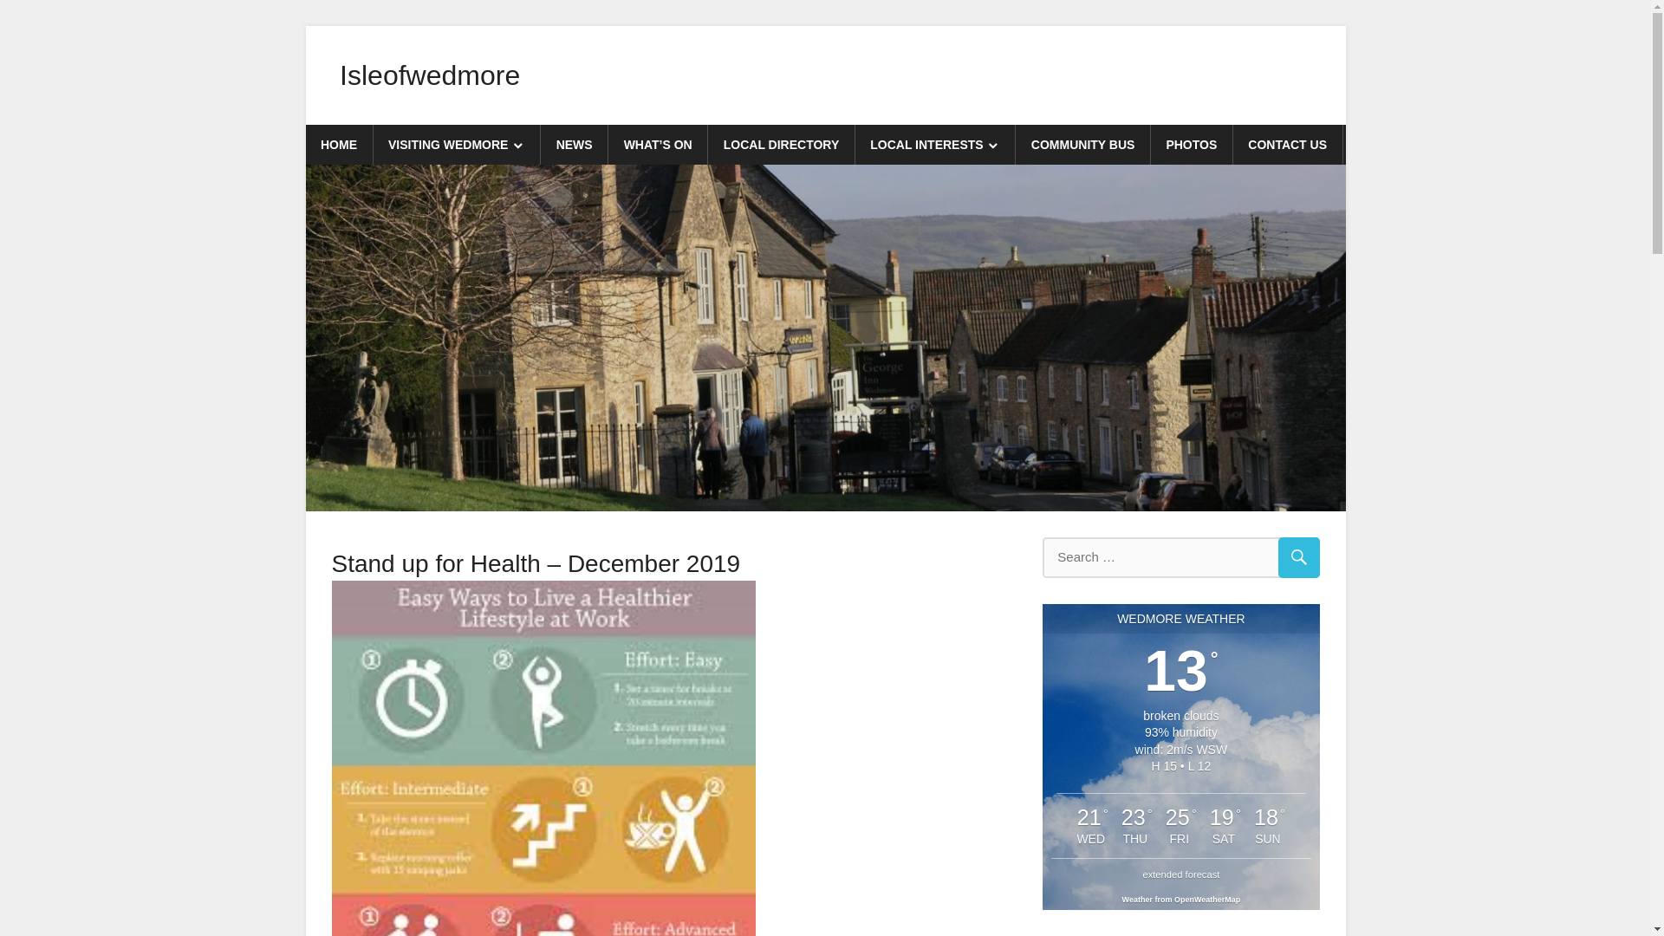 The height and width of the screenshot is (936, 1664). Describe the element at coordinates (457, 144) in the screenshot. I see `VISITING WEDMORE` at that location.